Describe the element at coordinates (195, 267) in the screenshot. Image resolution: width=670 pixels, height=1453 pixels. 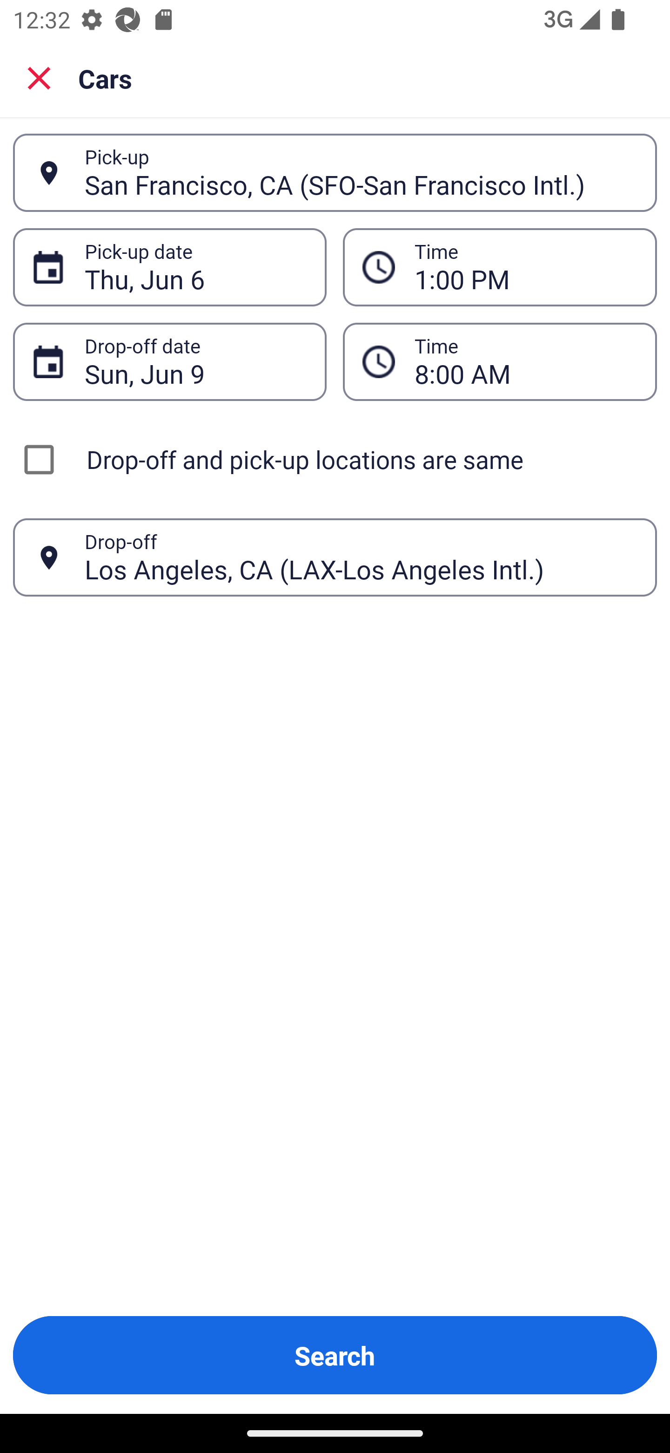
I see `Thu, Jun 6` at that location.